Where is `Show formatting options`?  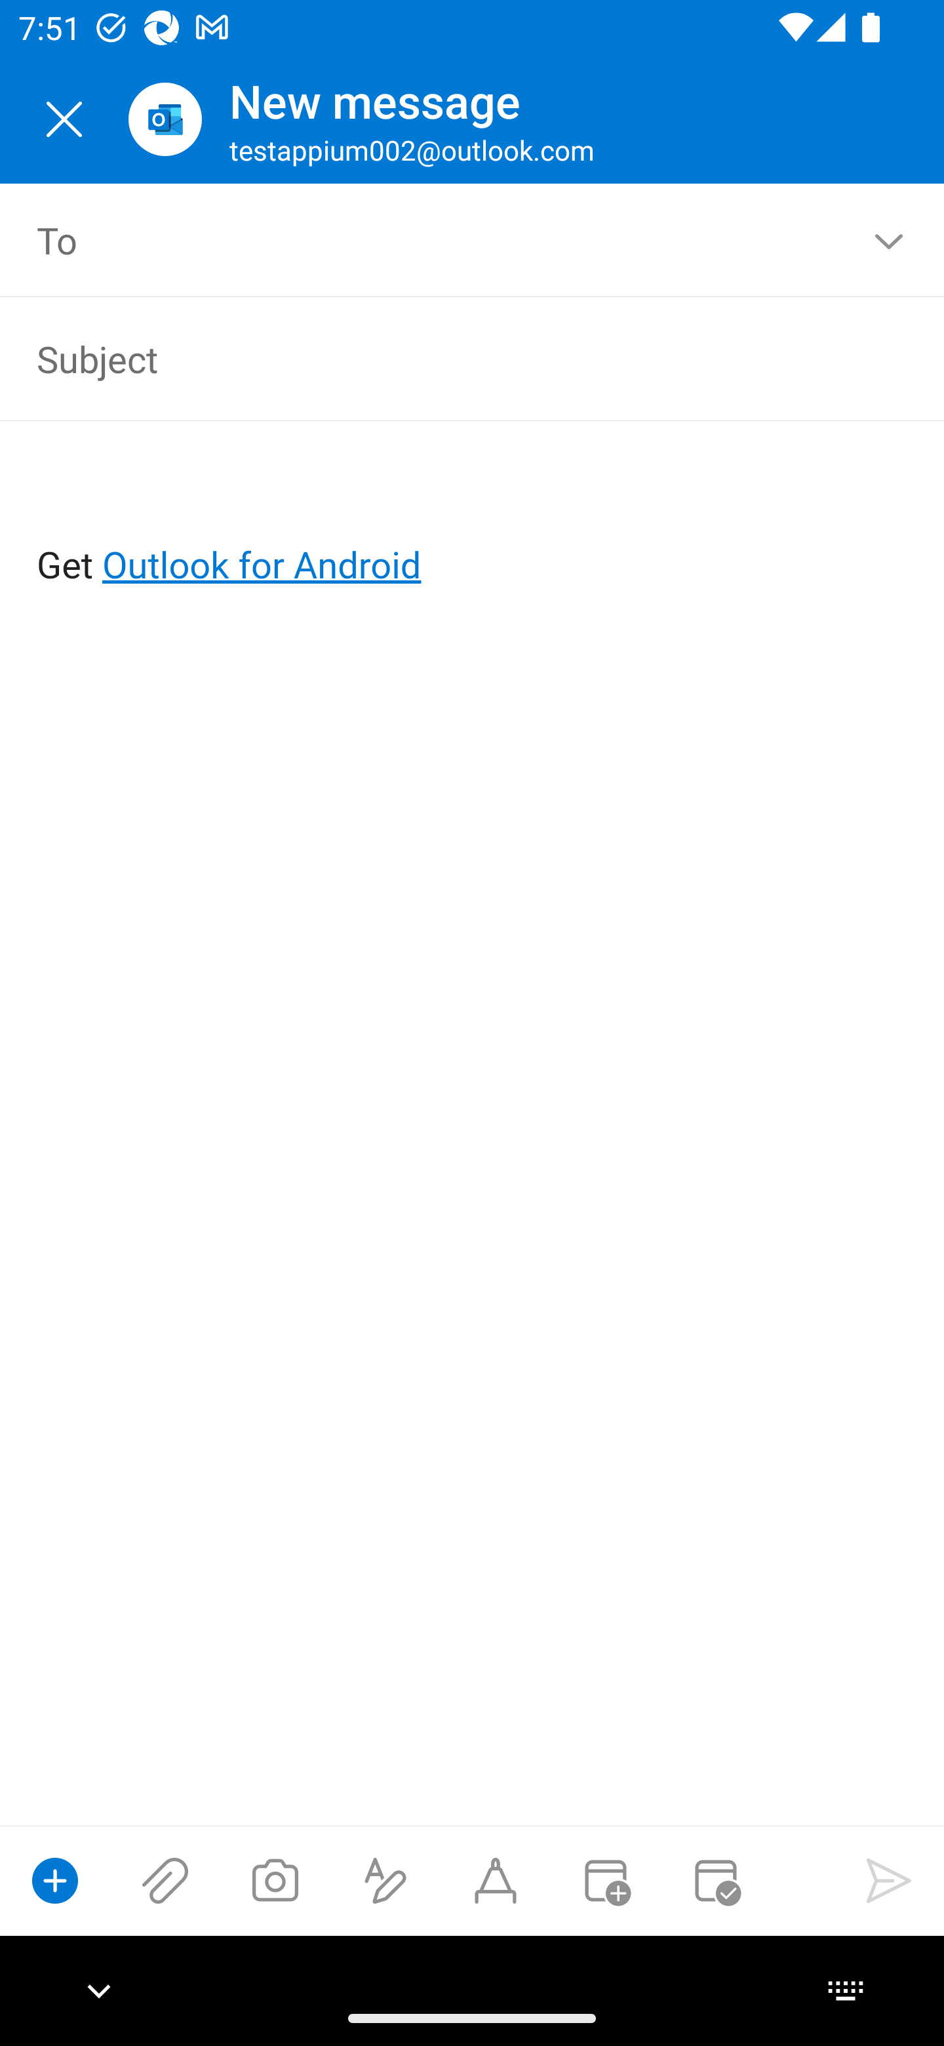 Show formatting options is located at coordinates (385, 1880).